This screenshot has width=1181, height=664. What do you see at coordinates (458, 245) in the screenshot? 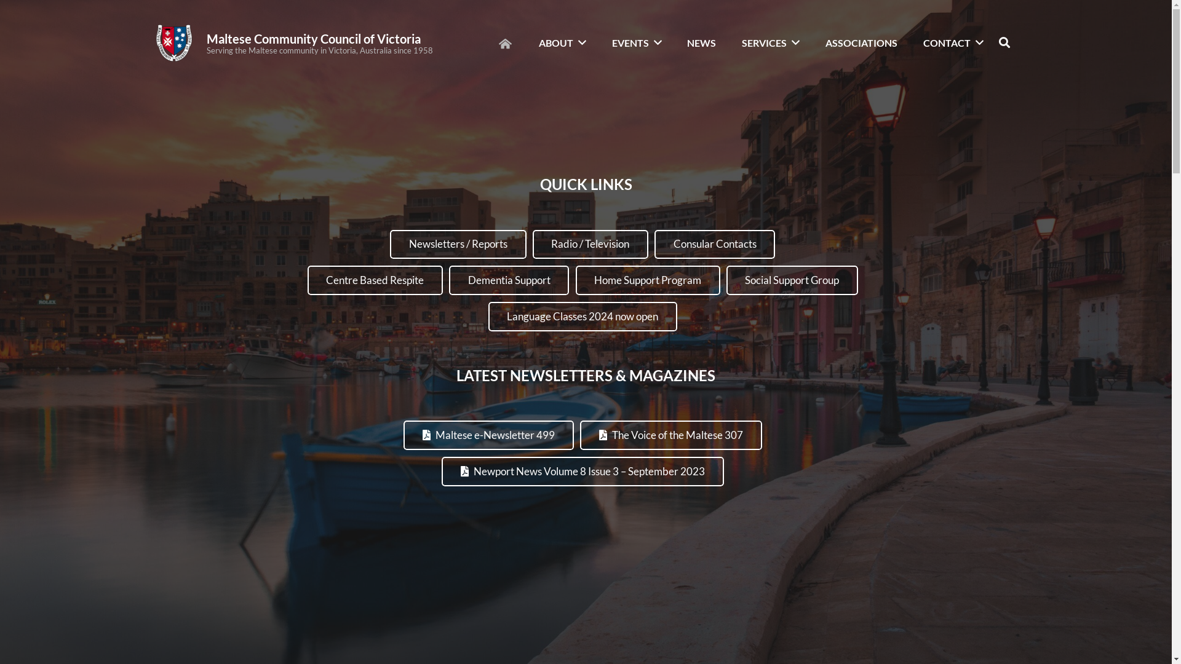
I see `Newsletters / Reports` at bounding box center [458, 245].